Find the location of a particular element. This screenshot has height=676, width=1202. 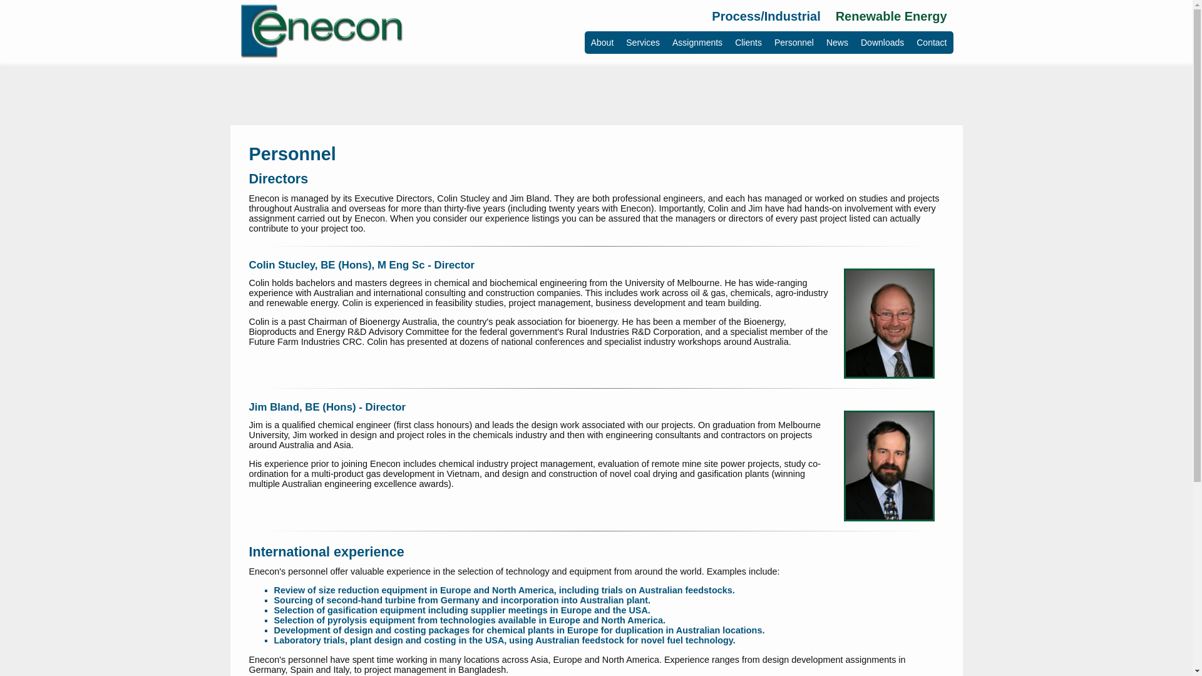

Assignments is located at coordinates (697, 43).